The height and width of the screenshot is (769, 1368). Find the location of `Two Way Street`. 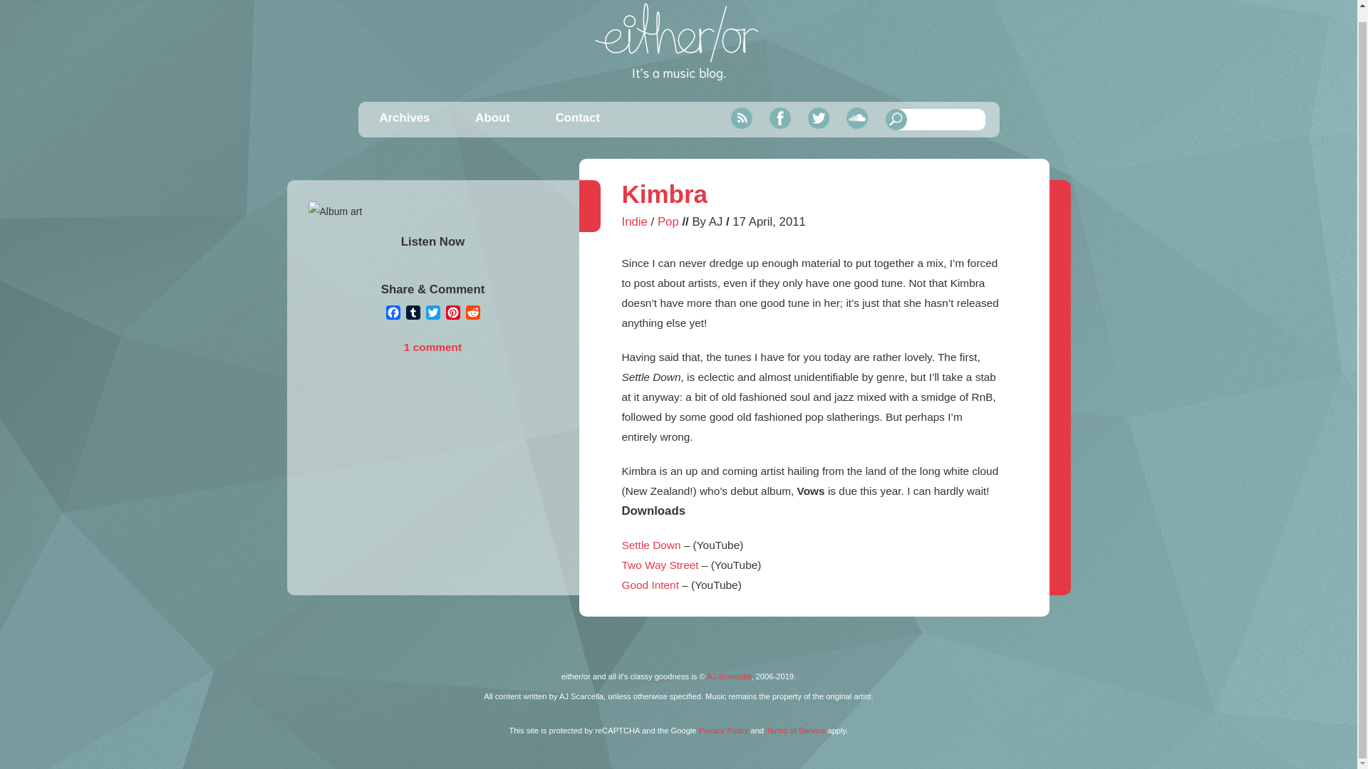

Two Way Street is located at coordinates (659, 565).